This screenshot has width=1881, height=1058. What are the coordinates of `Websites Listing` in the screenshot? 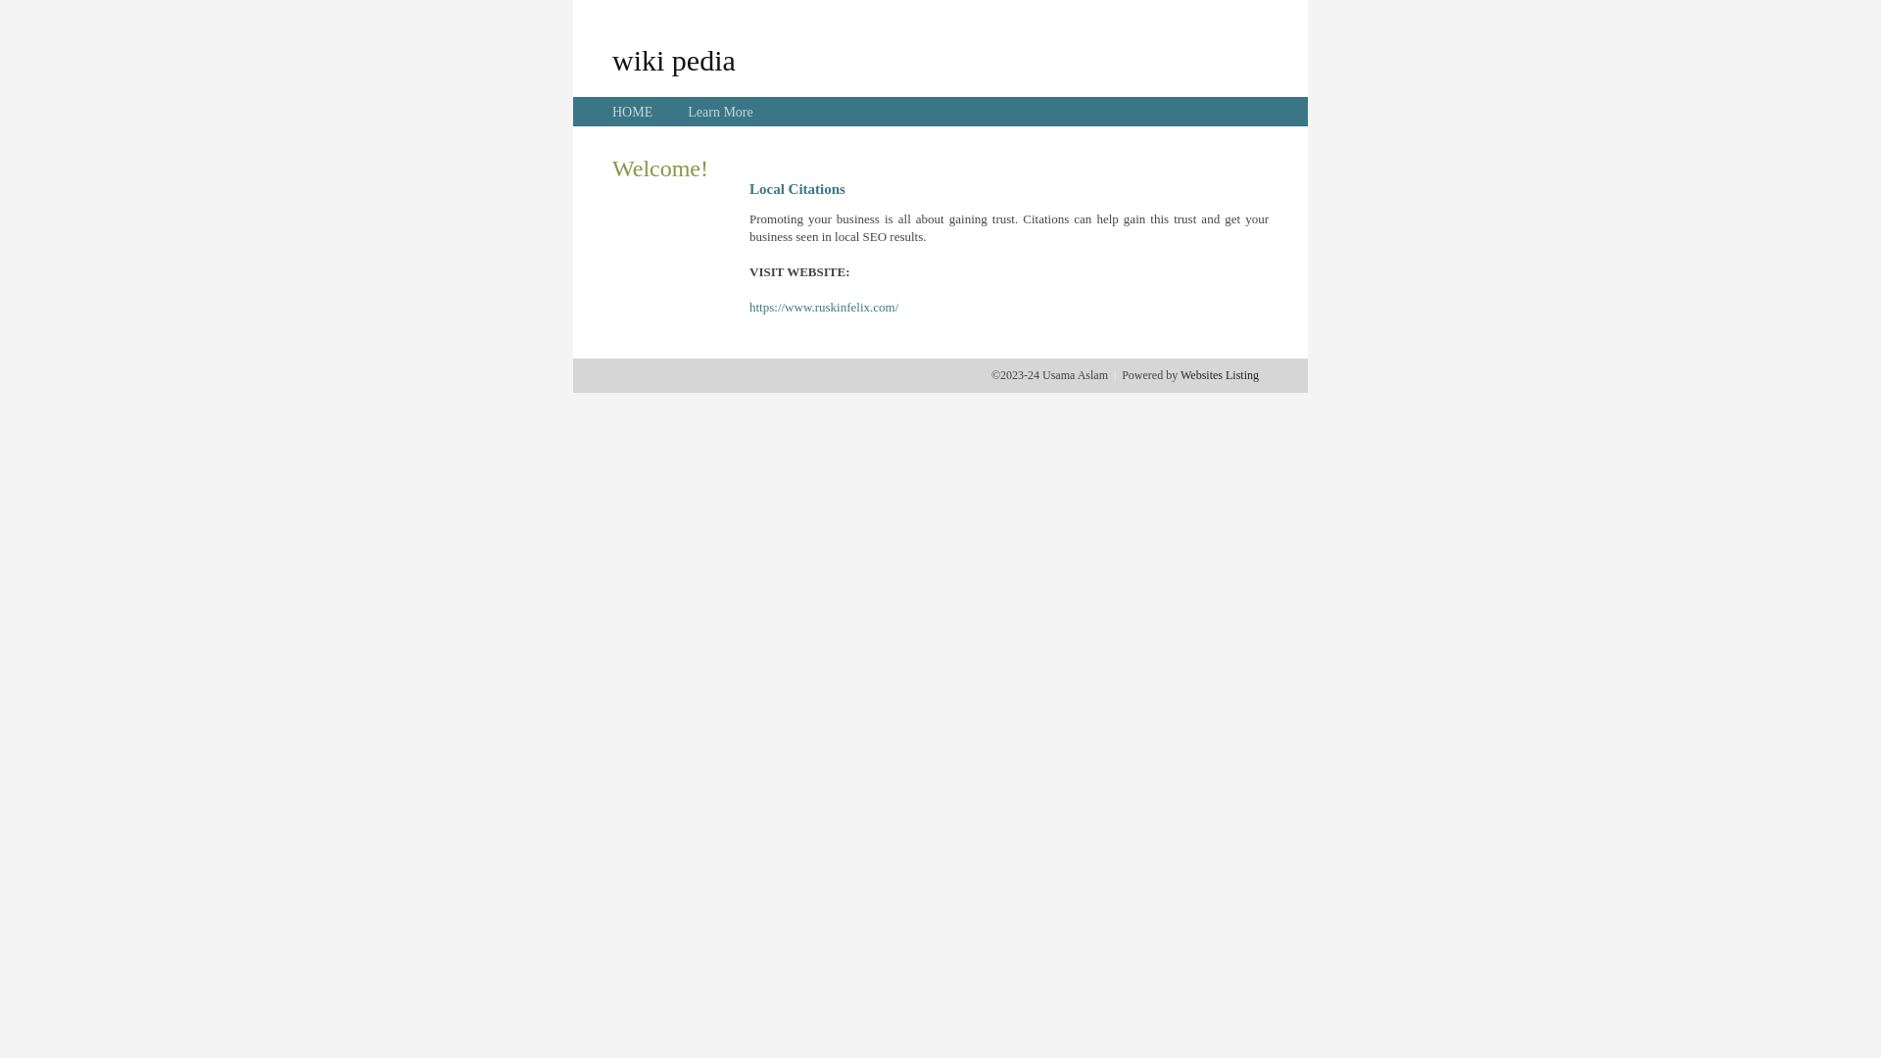 It's located at (1220, 375).